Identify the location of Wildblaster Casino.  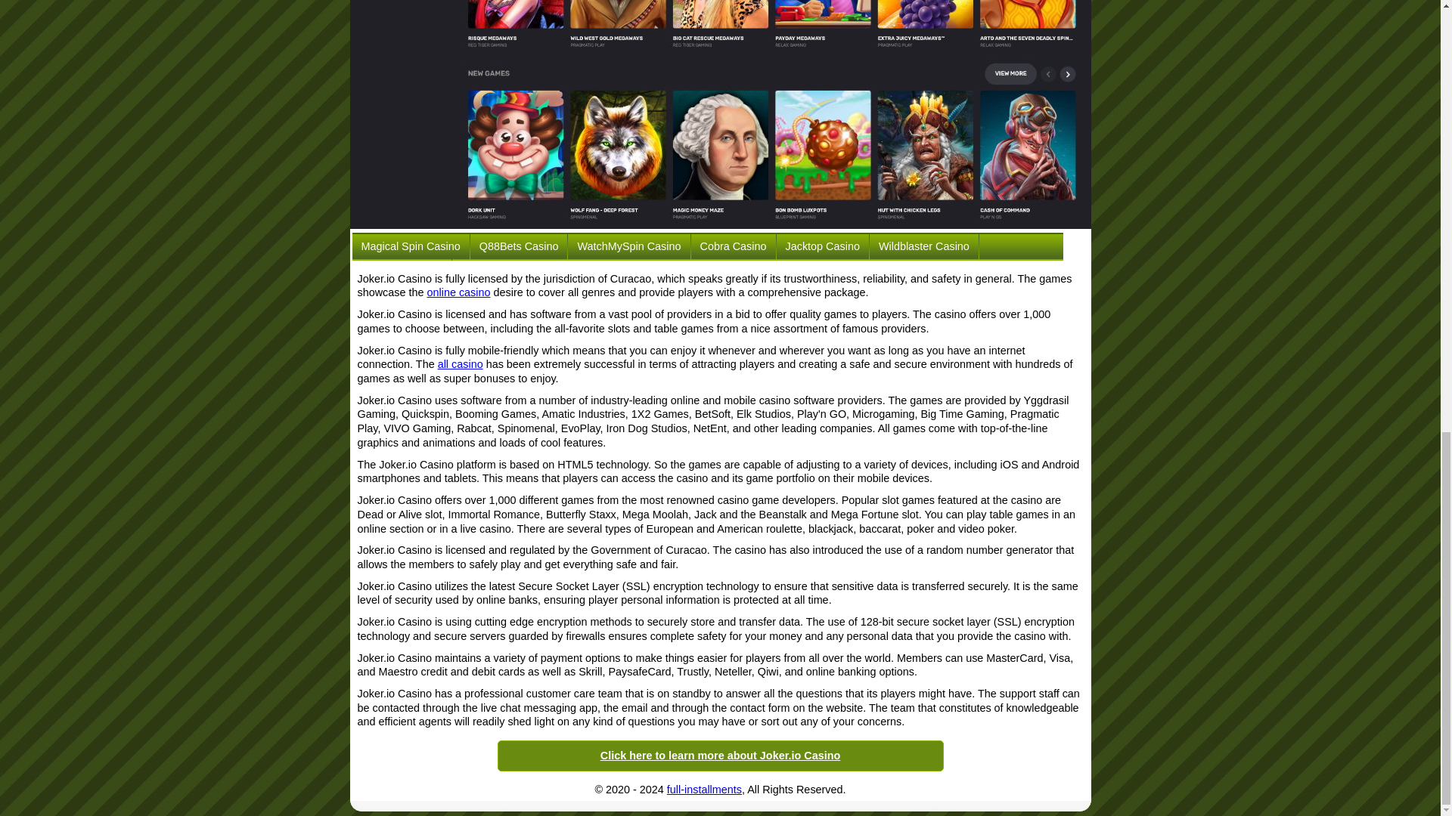
(924, 246).